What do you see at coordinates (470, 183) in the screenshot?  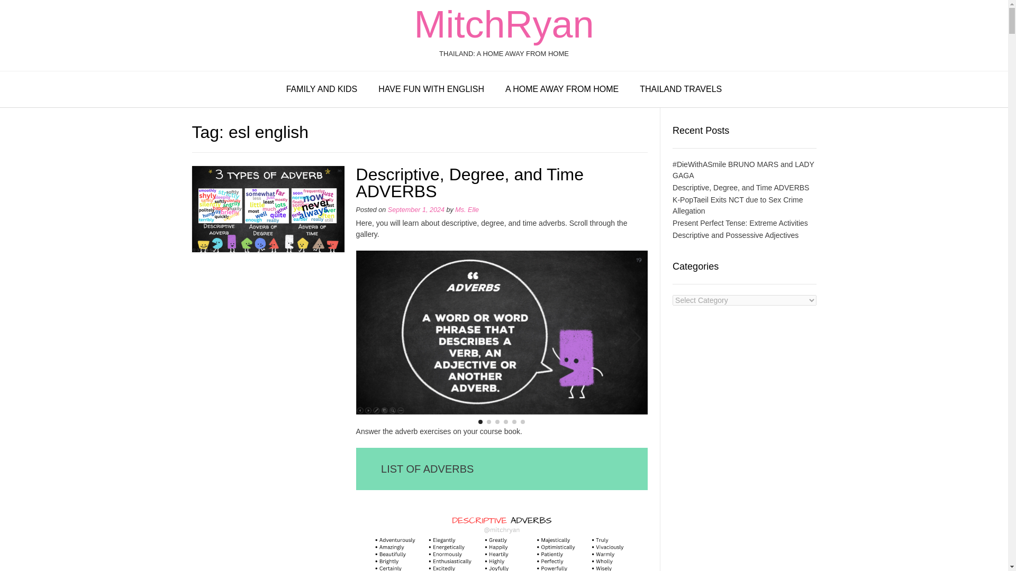 I see `Descriptive, Degree, and Time ADVERBS` at bounding box center [470, 183].